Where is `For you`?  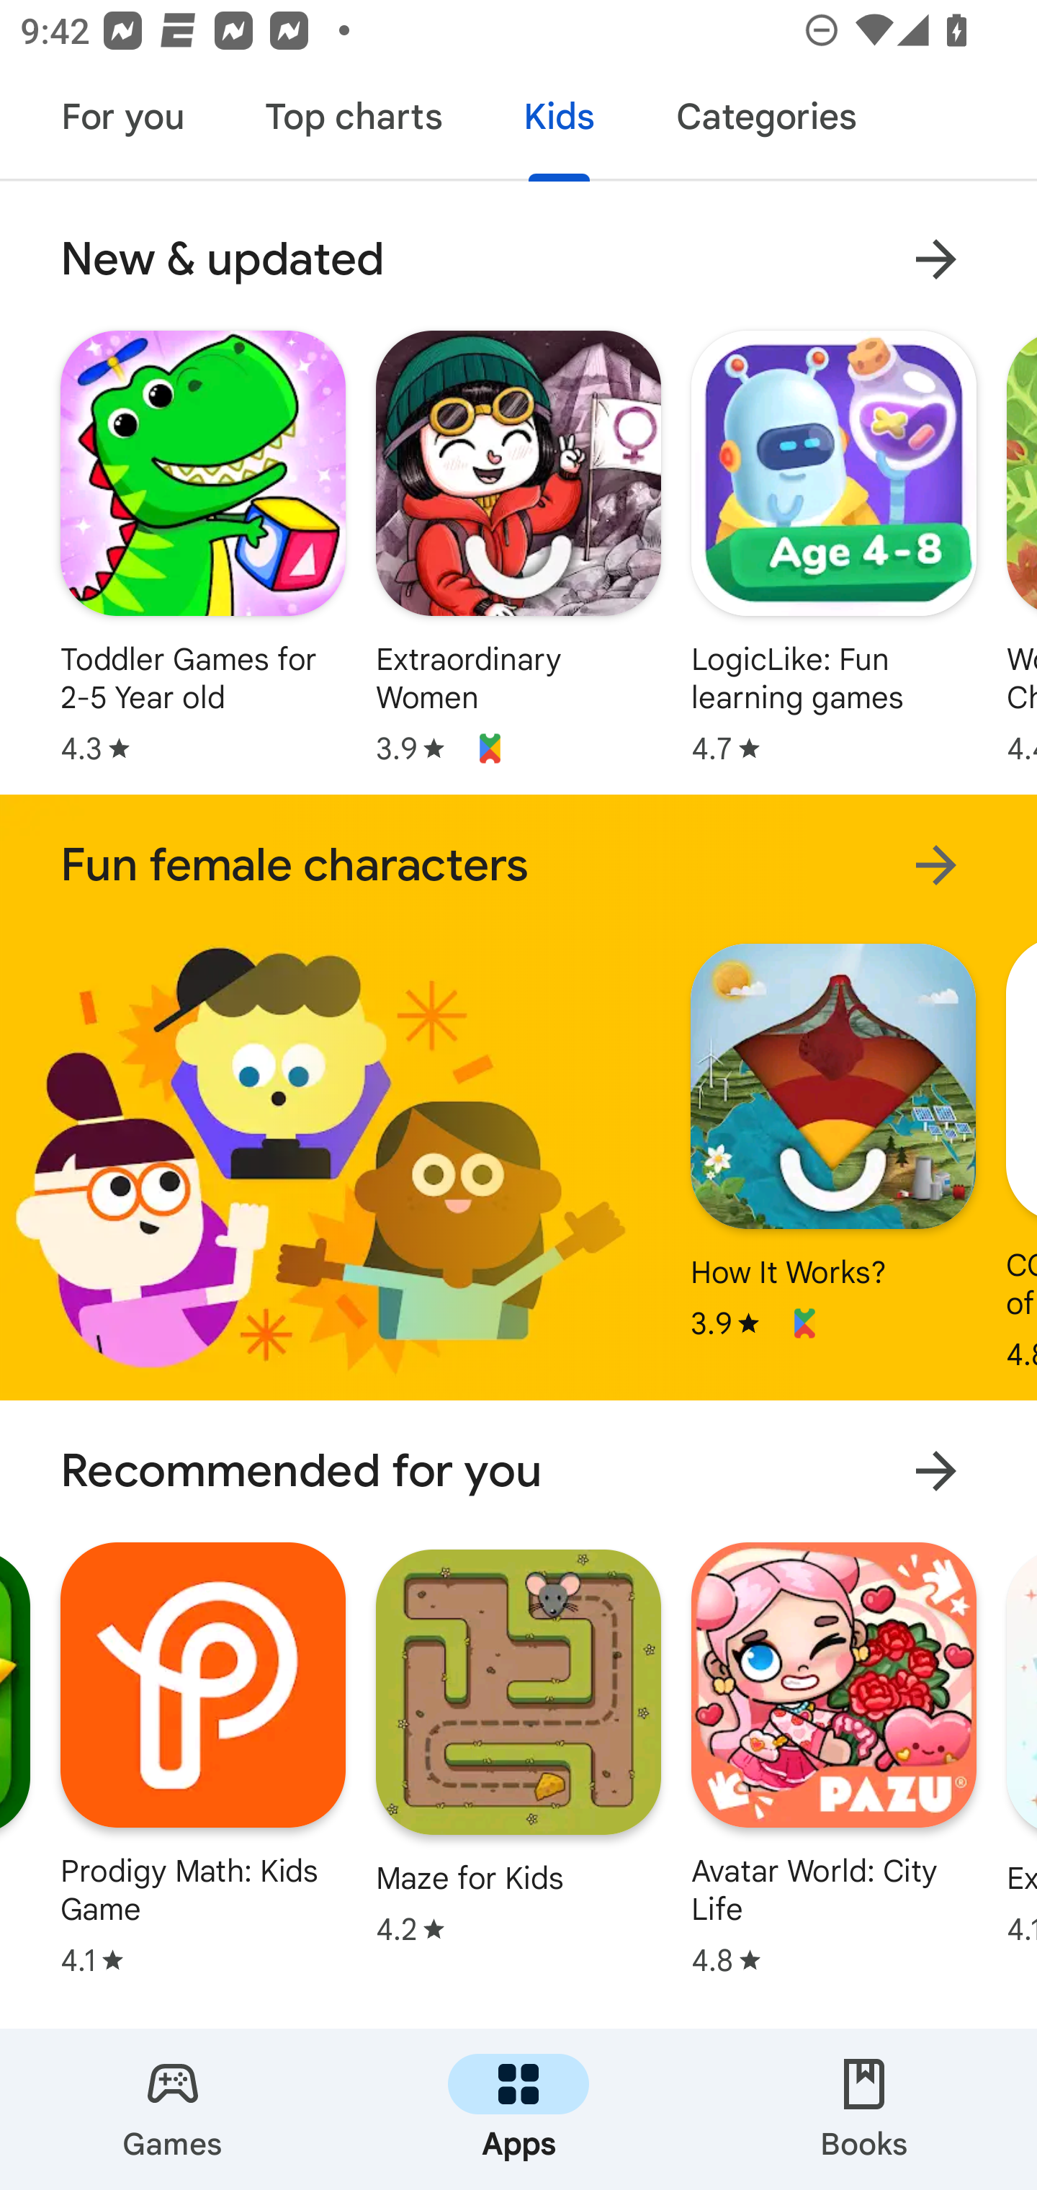 For you is located at coordinates (122, 121).